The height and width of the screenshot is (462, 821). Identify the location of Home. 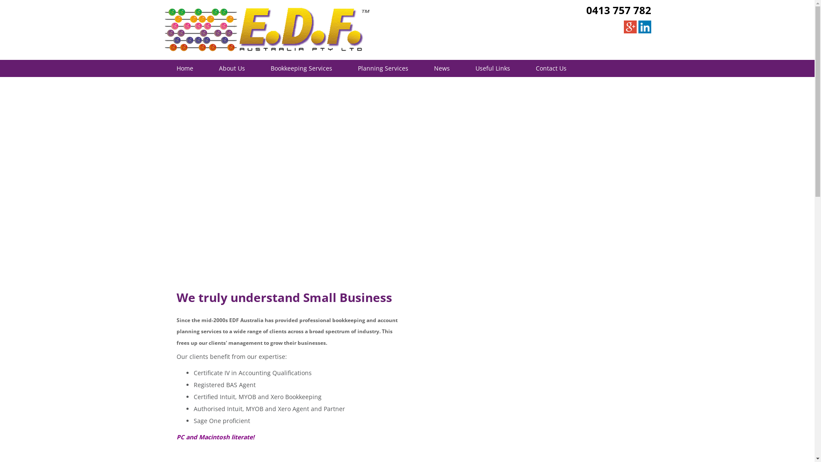
(185, 68).